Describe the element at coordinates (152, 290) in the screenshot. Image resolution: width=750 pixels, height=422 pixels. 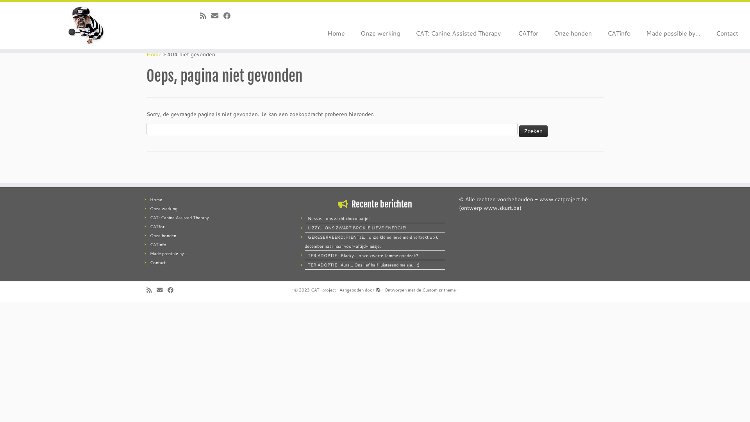
I see `Abonneer op mijn RSS feed` at that location.